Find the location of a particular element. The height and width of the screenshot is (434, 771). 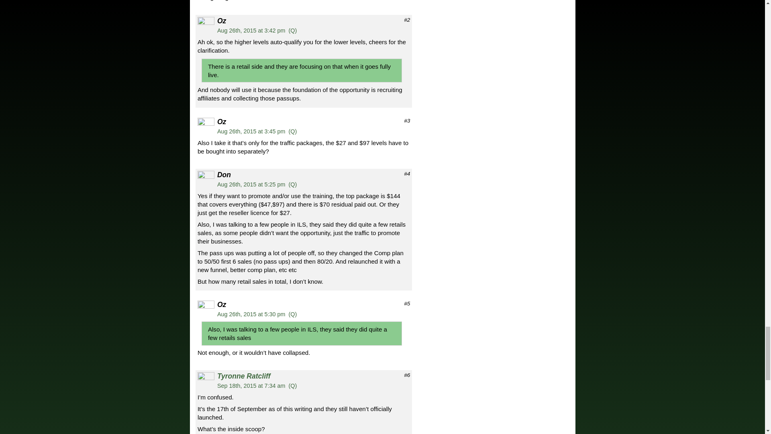

Click here or select text to quote comment is located at coordinates (292, 184).